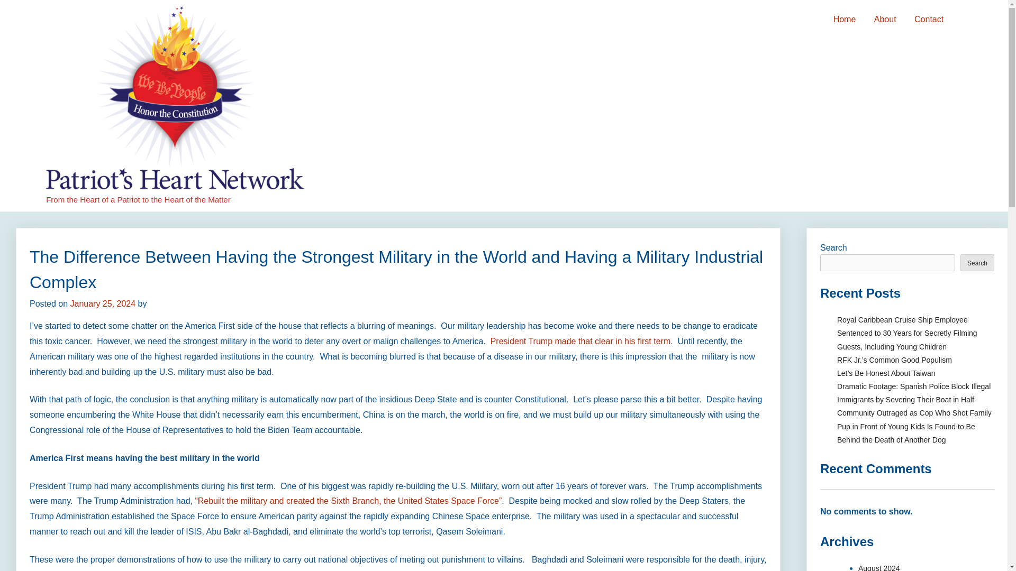 This screenshot has height=571, width=1016. What do you see at coordinates (845, 20) in the screenshot?
I see `Home` at bounding box center [845, 20].